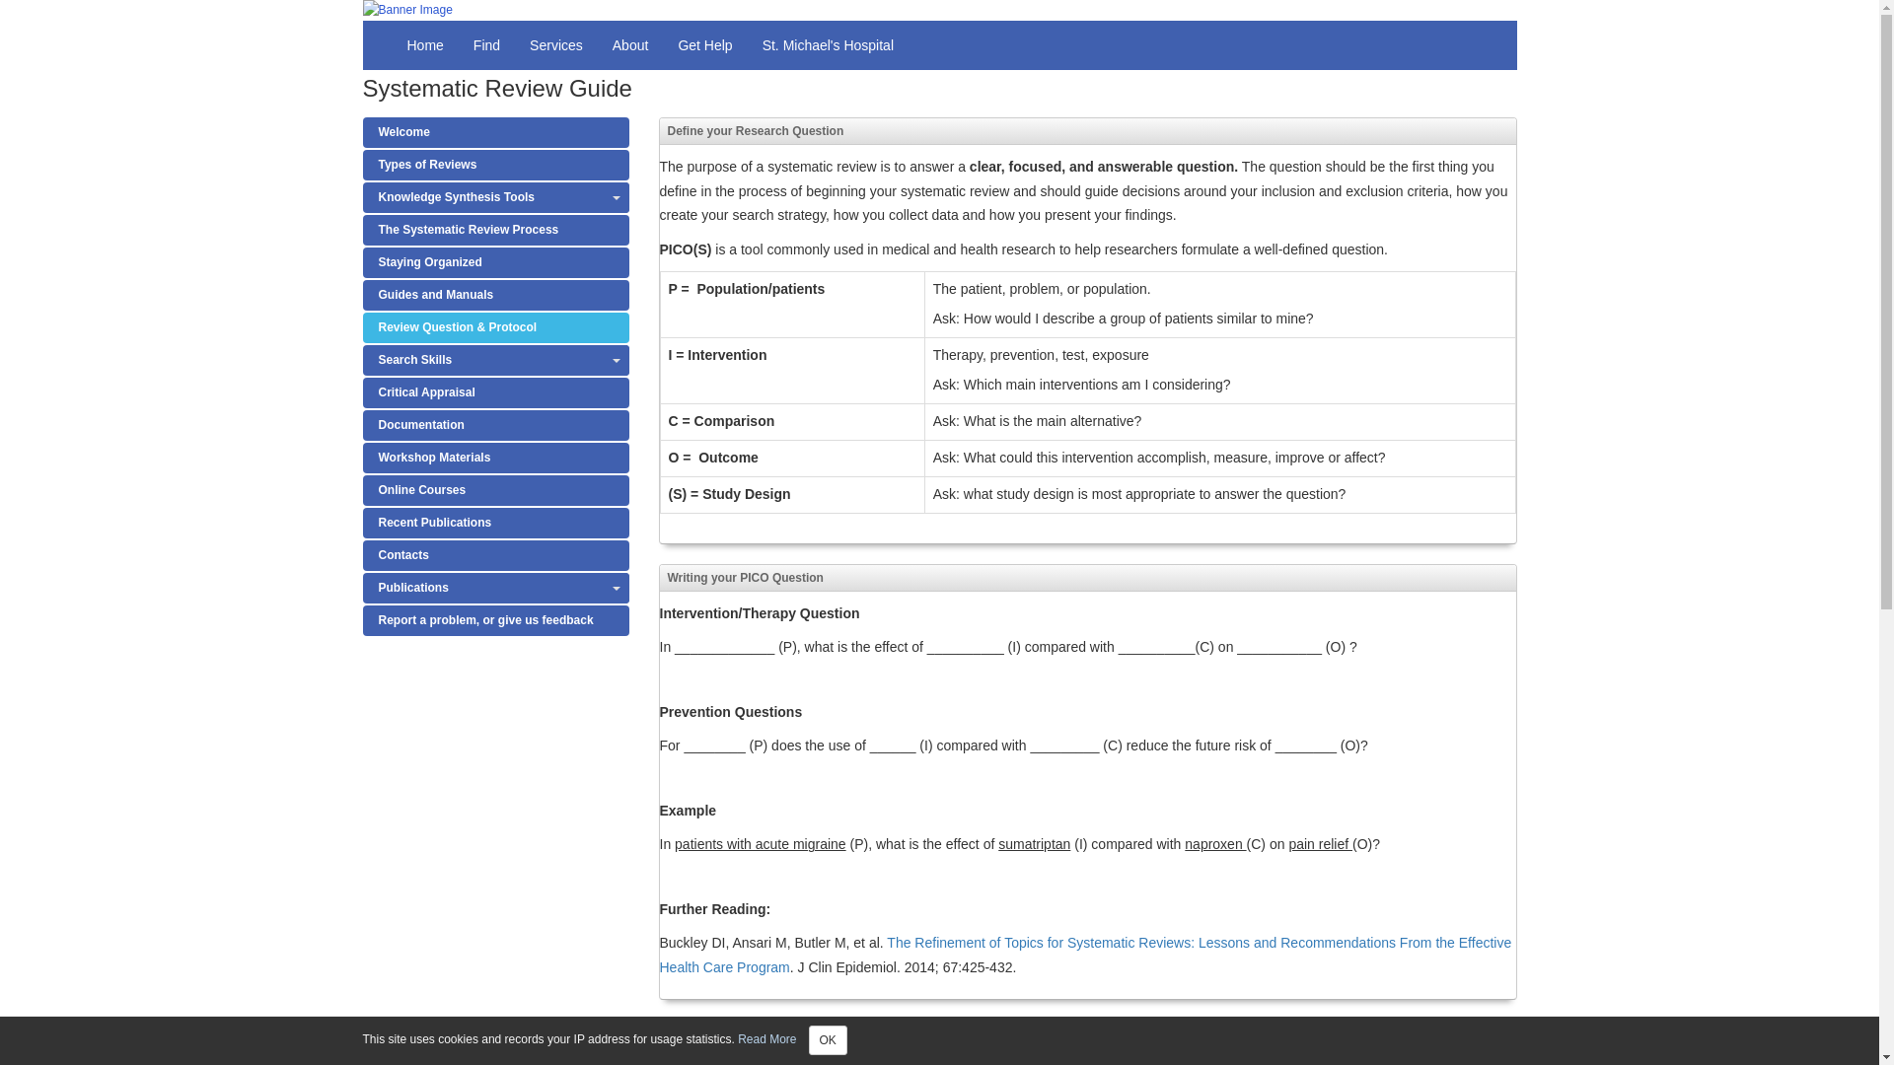 The width and height of the screenshot is (1894, 1065). I want to click on Toggle Dropdown, so click(616, 360).